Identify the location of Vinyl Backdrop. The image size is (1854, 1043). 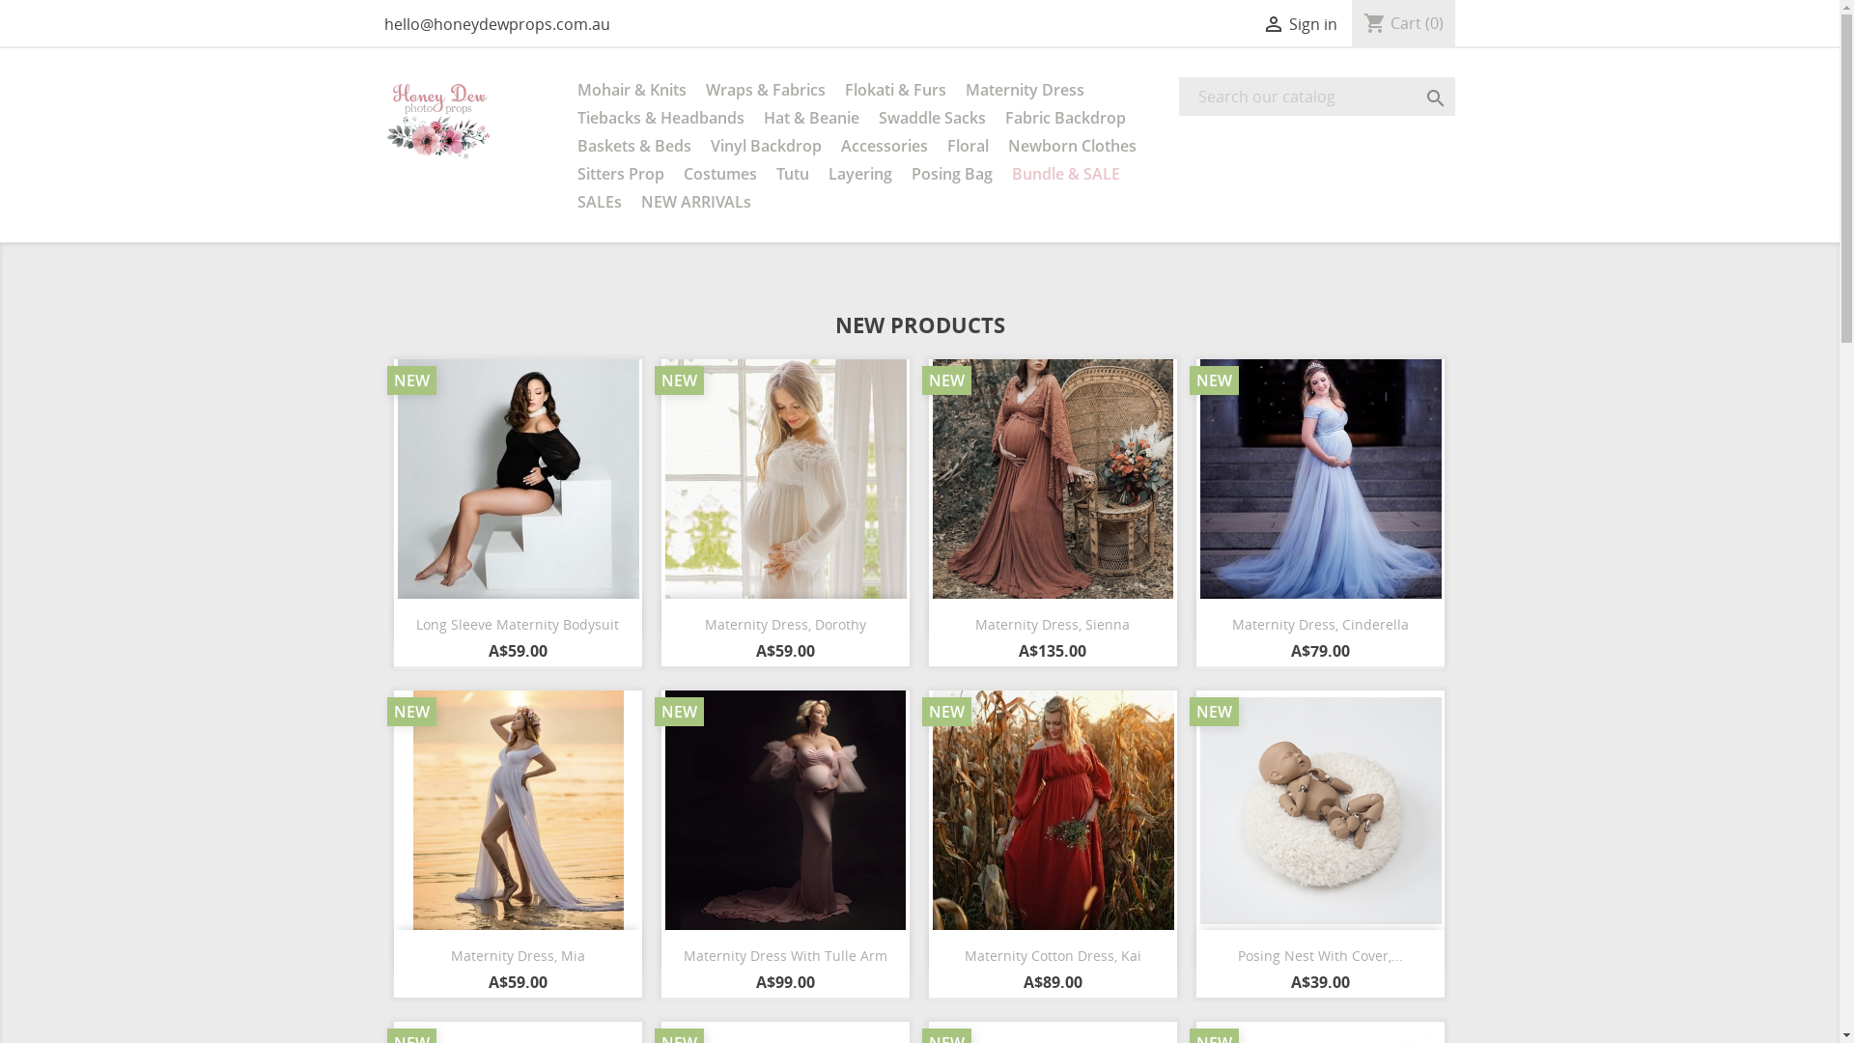
(767, 147).